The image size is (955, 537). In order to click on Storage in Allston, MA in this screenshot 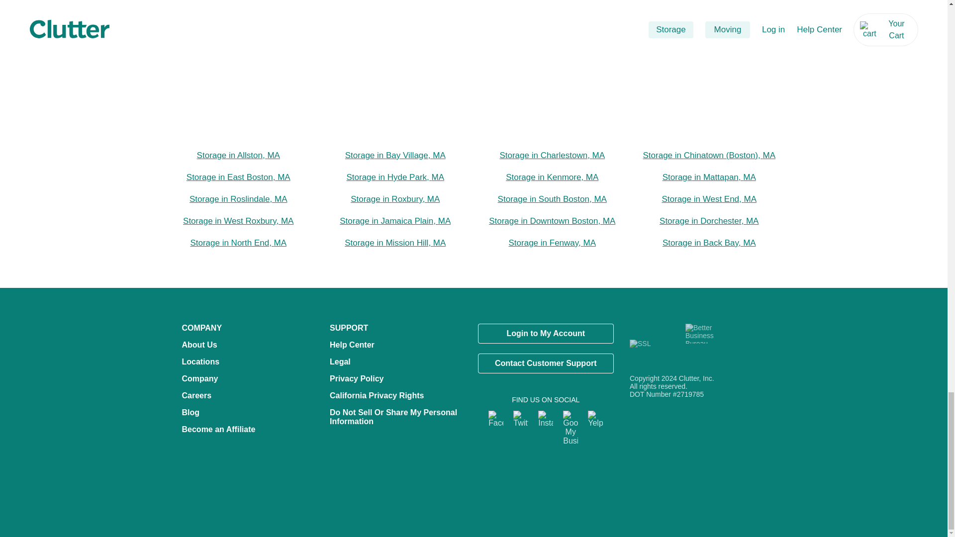, I will do `click(238, 155)`.